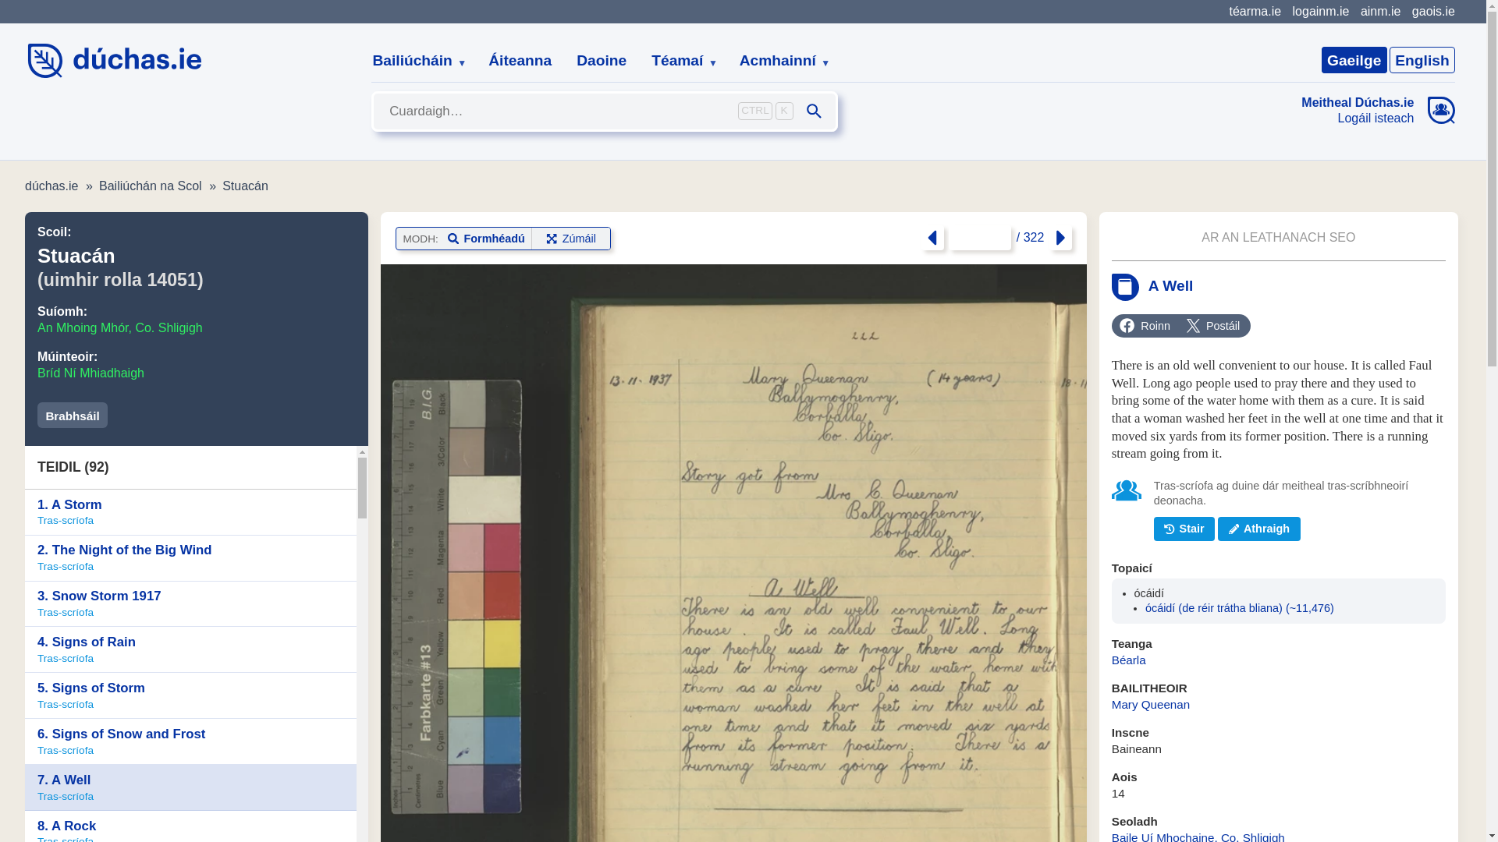 The width and height of the screenshot is (1498, 842). I want to click on ainm.ie, so click(1380, 11).